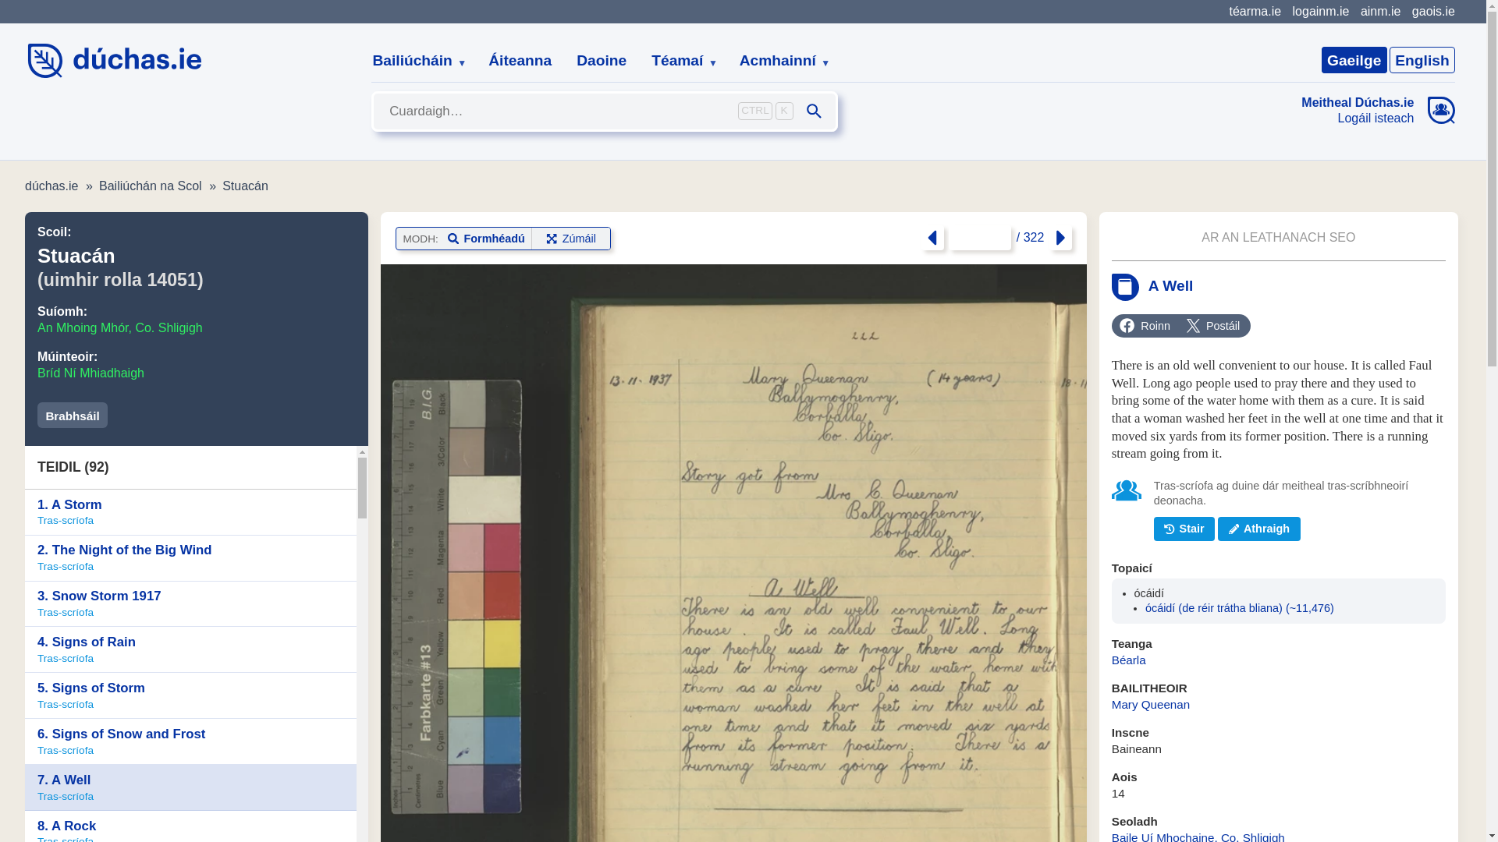 The width and height of the screenshot is (1498, 842). I want to click on ainm.ie, so click(1380, 11).